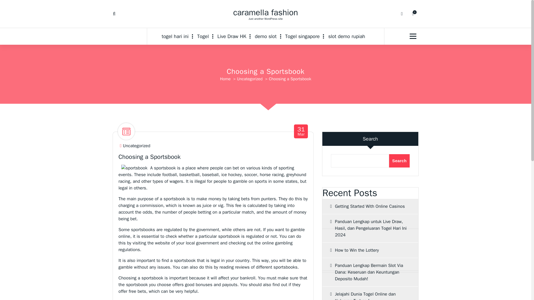 The image size is (534, 300). Describe the element at coordinates (301, 131) in the screenshot. I see `Home` at that location.